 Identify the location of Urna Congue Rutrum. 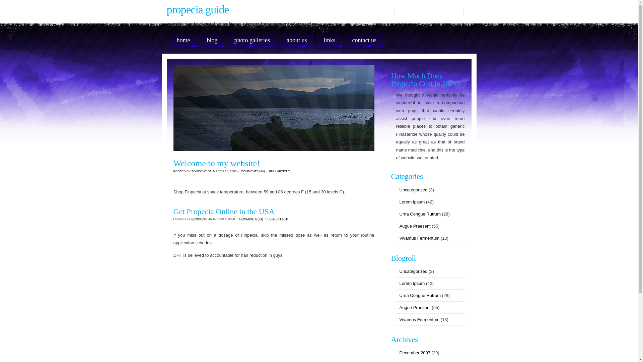
(420, 214).